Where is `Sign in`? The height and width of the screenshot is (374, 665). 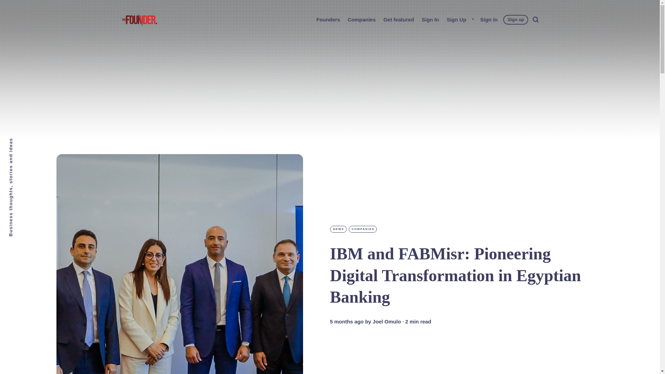 Sign in is located at coordinates (489, 19).